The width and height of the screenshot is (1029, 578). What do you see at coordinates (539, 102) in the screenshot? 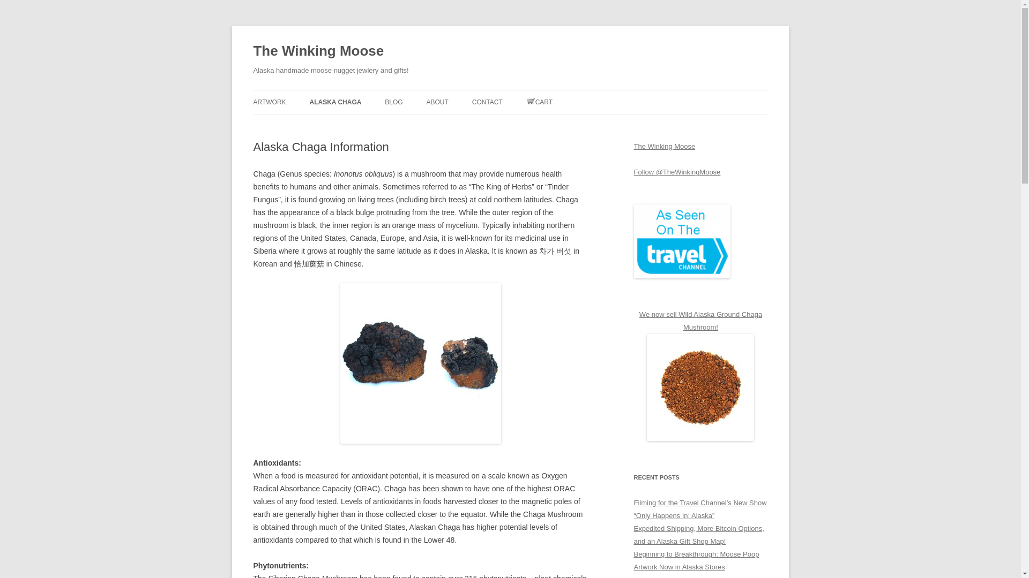
I see `CART` at bounding box center [539, 102].